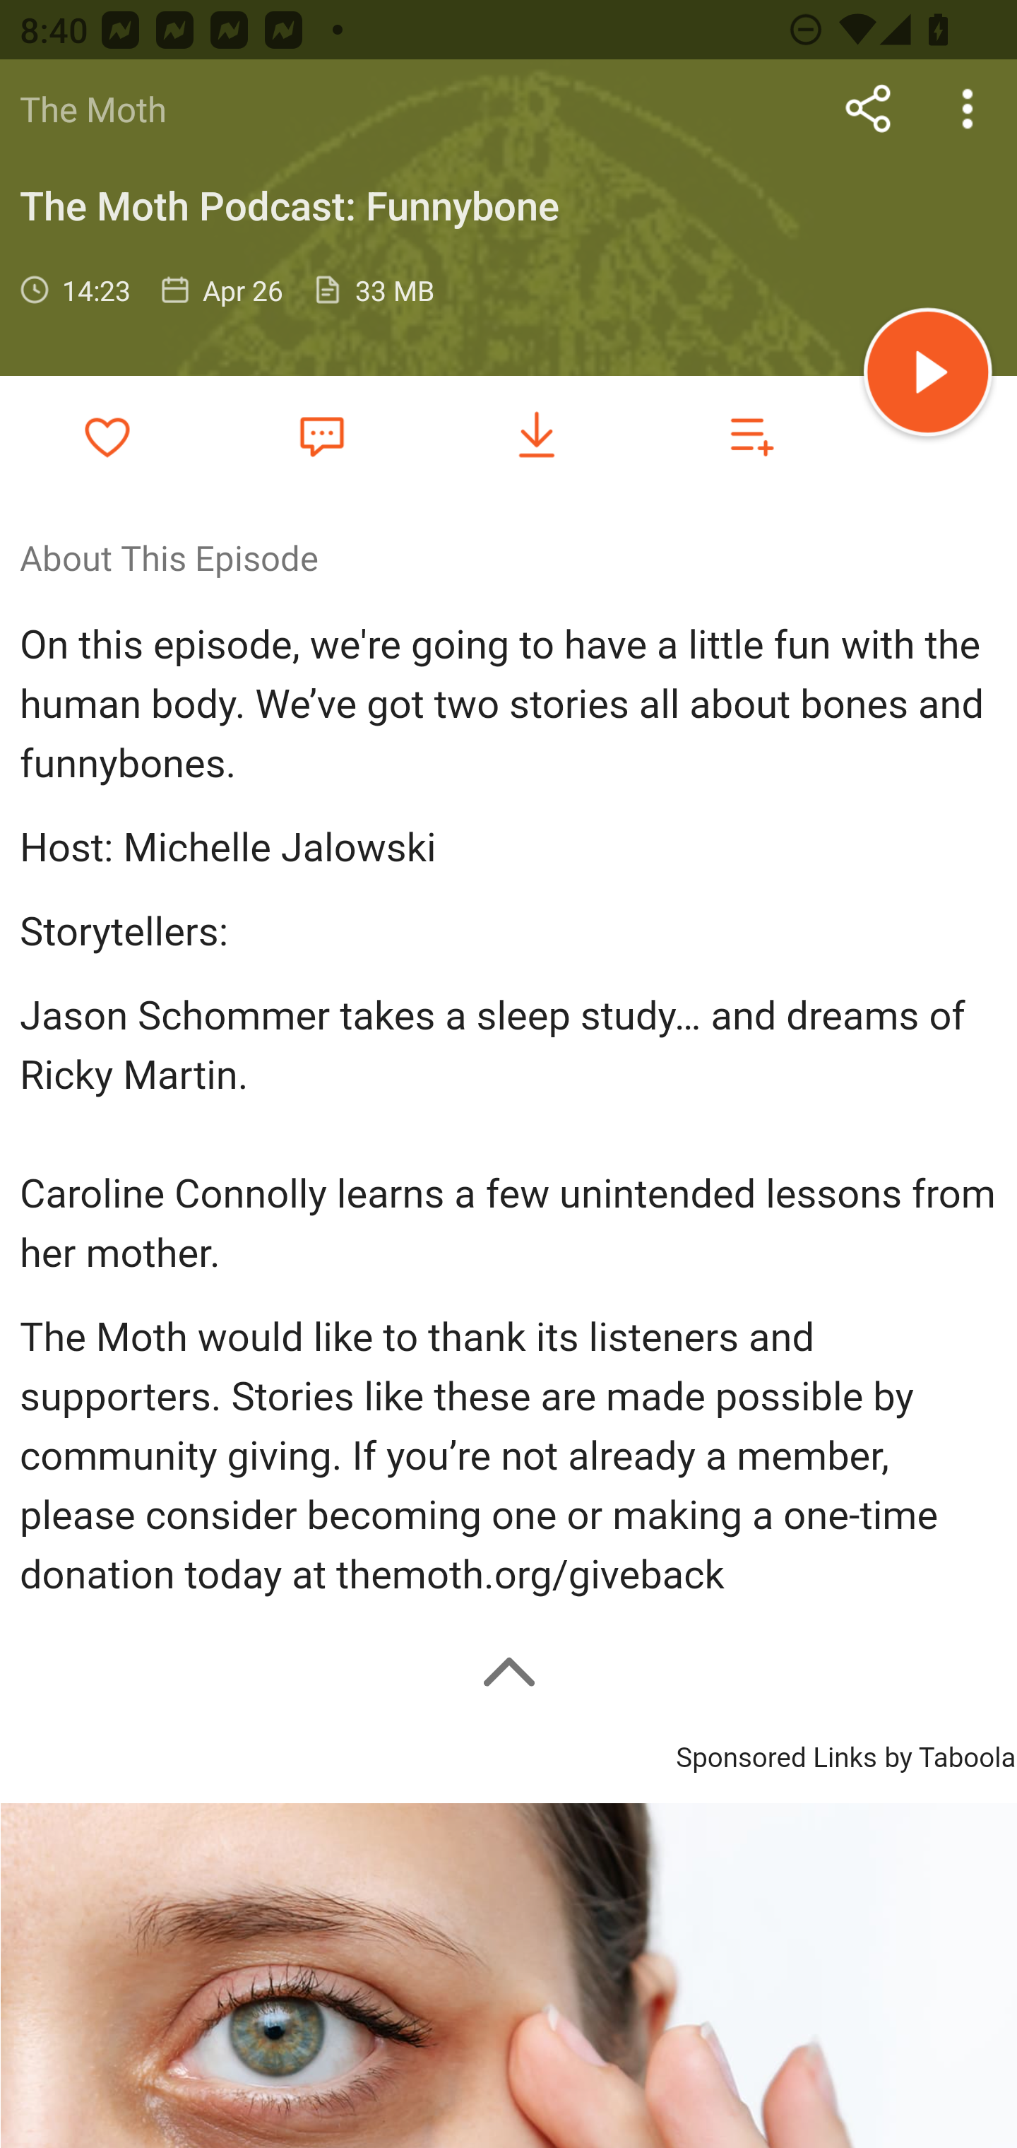 The width and height of the screenshot is (1017, 2148). What do you see at coordinates (321, 435) in the screenshot?
I see `Favorite` at bounding box center [321, 435].